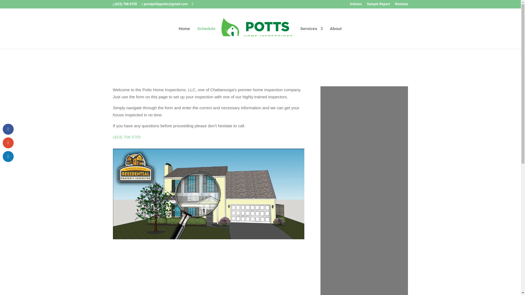  What do you see at coordinates (401, 5) in the screenshot?
I see `Reviews` at bounding box center [401, 5].